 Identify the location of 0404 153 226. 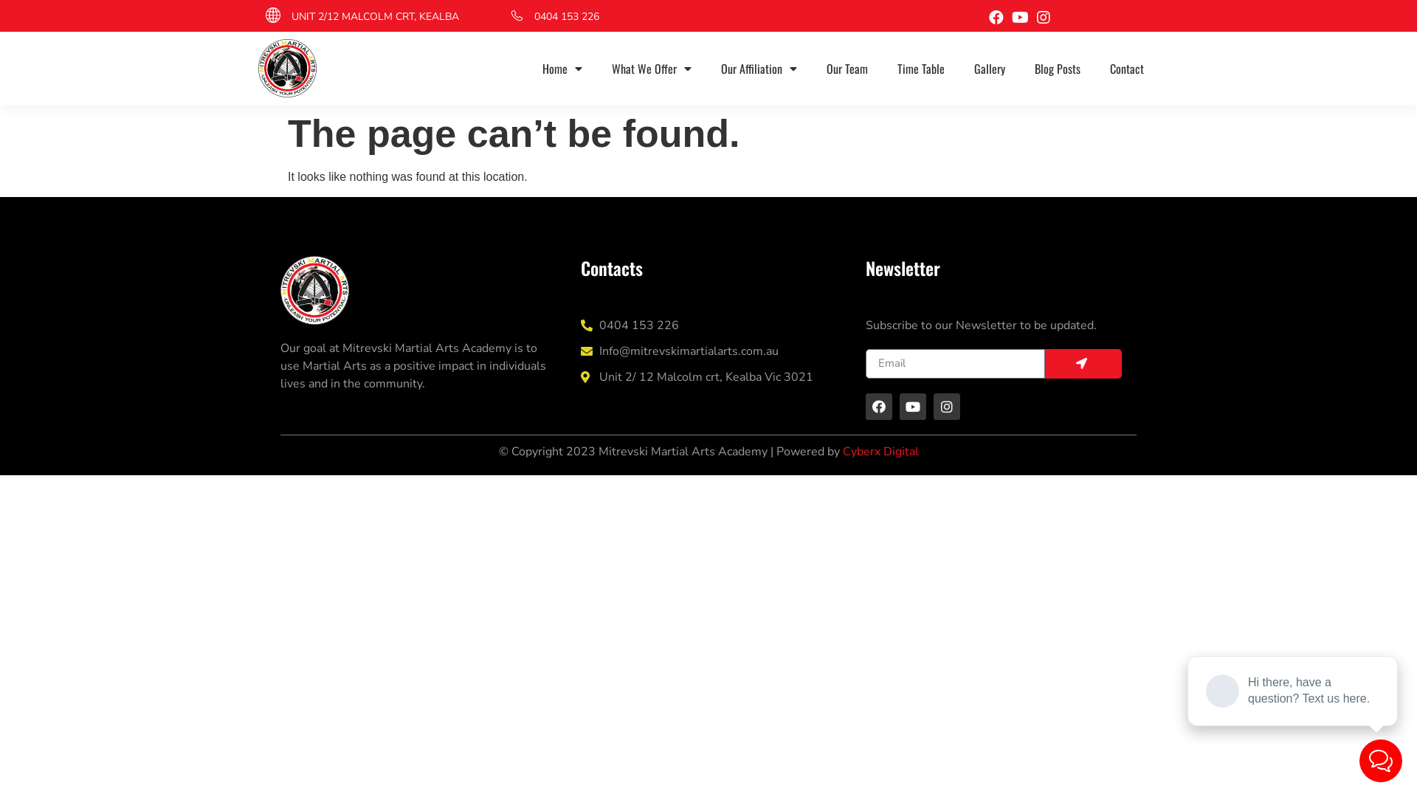
(567, 16).